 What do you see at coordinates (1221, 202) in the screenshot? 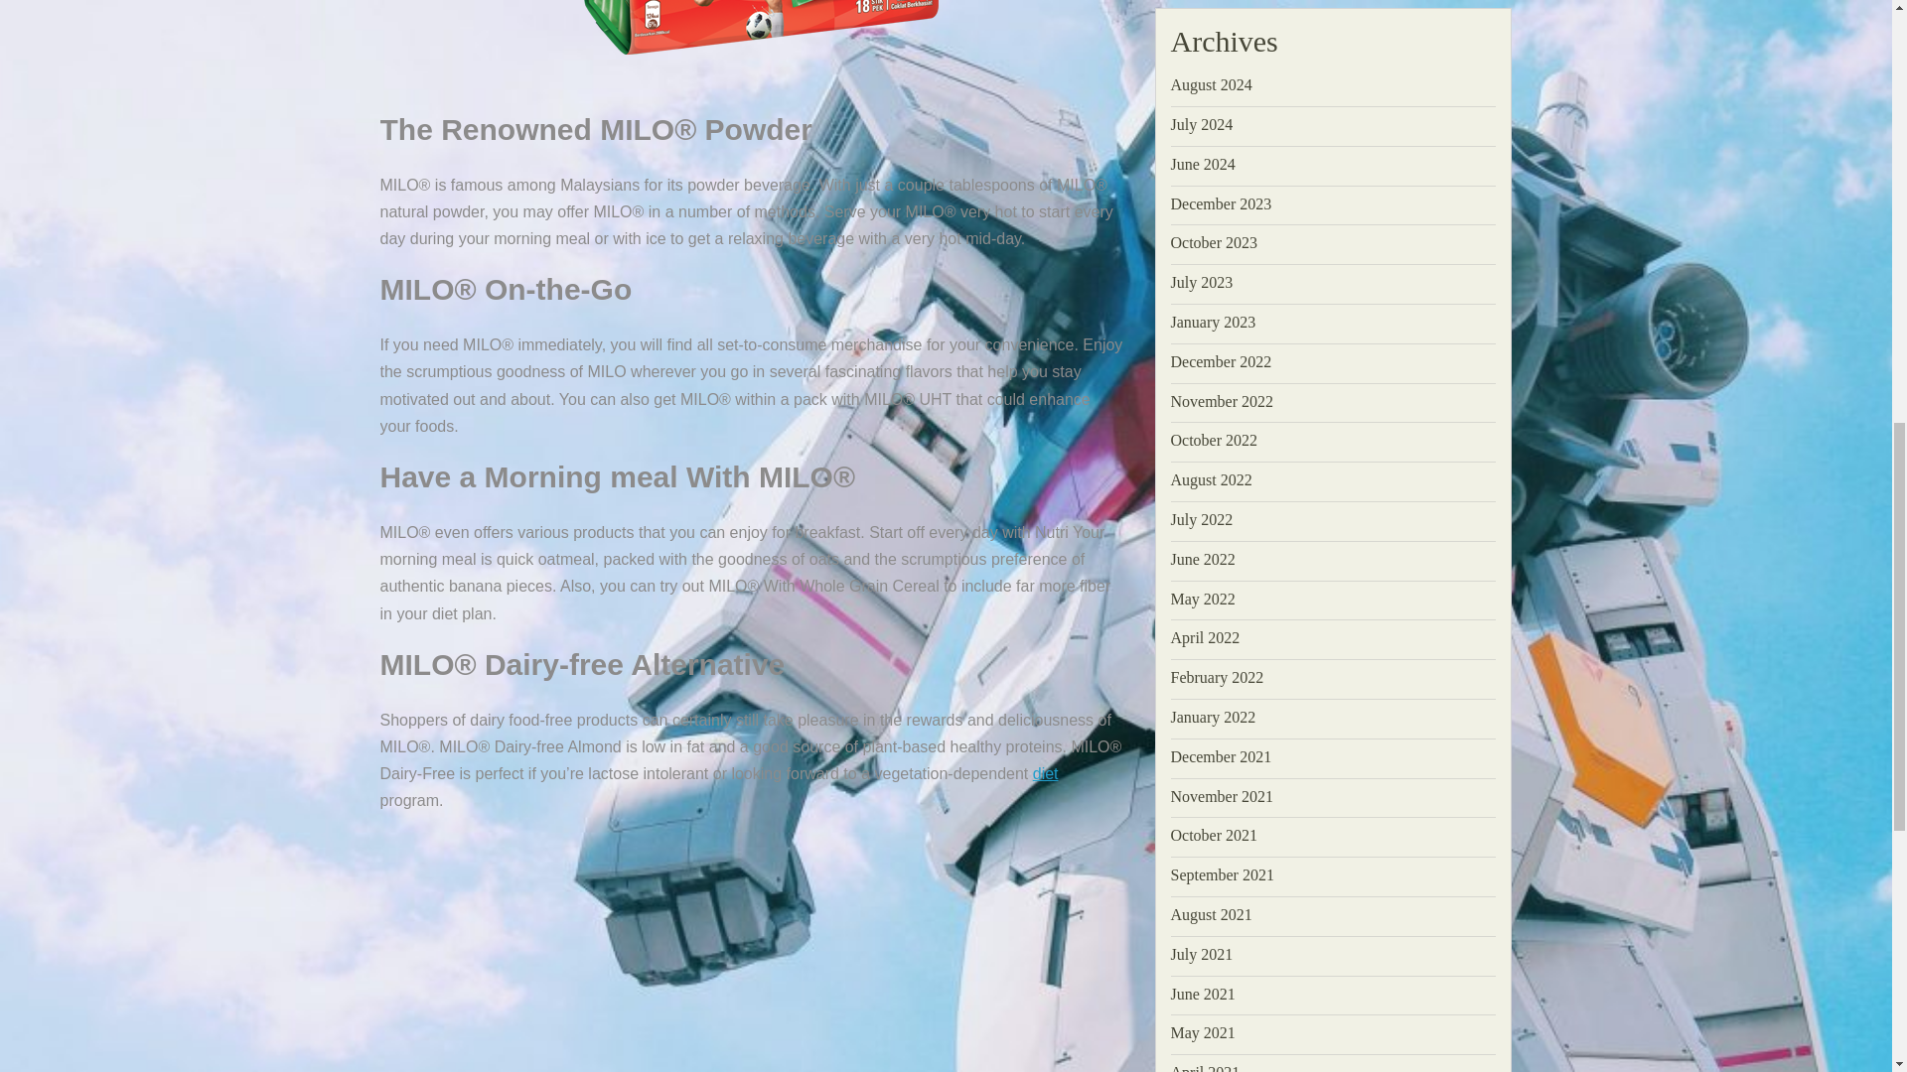
I see `December 2023` at bounding box center [1221, 202].